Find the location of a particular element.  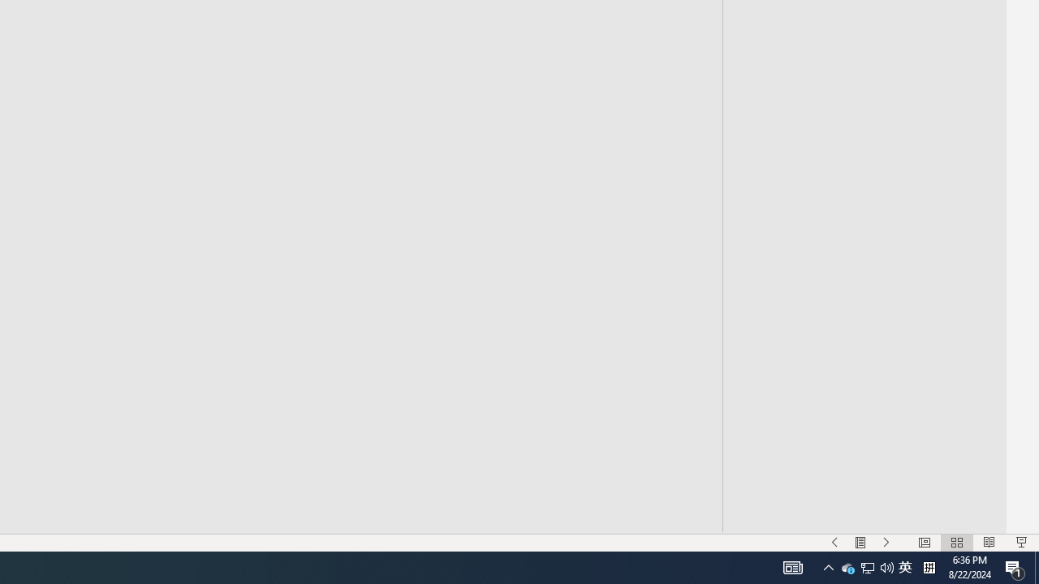

Slide Show Next On is located at coordinates (886, 542).